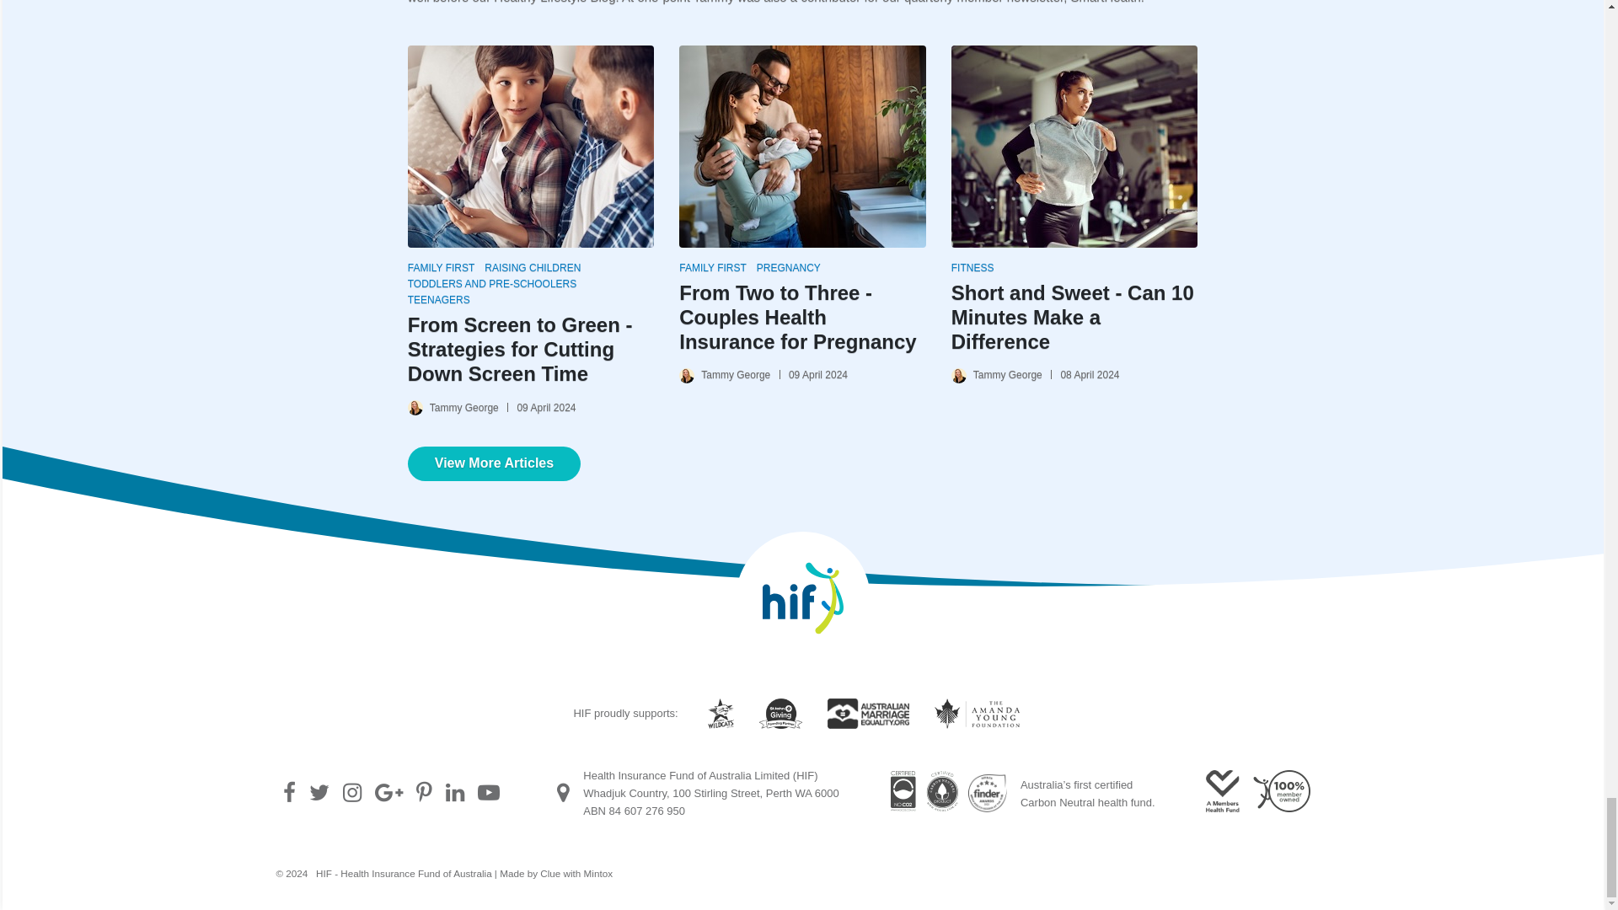 The image size is (1618, 910). What do you see at coordinates (797, 317) in the screenshot?
I see `From Two to Three - Couples Health Insurance for Pregnancy` at bounding box center [797, 317].